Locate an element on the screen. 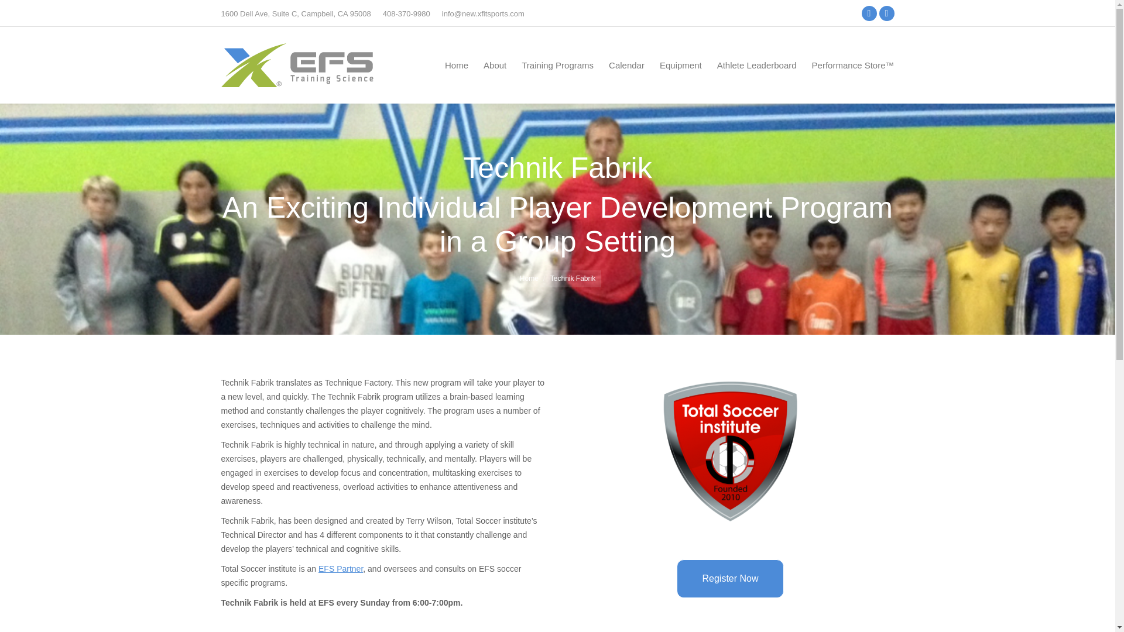 The height and width of the screenshot is (632, 1124). 408-370-9980 is located at coordinates (406, 14).